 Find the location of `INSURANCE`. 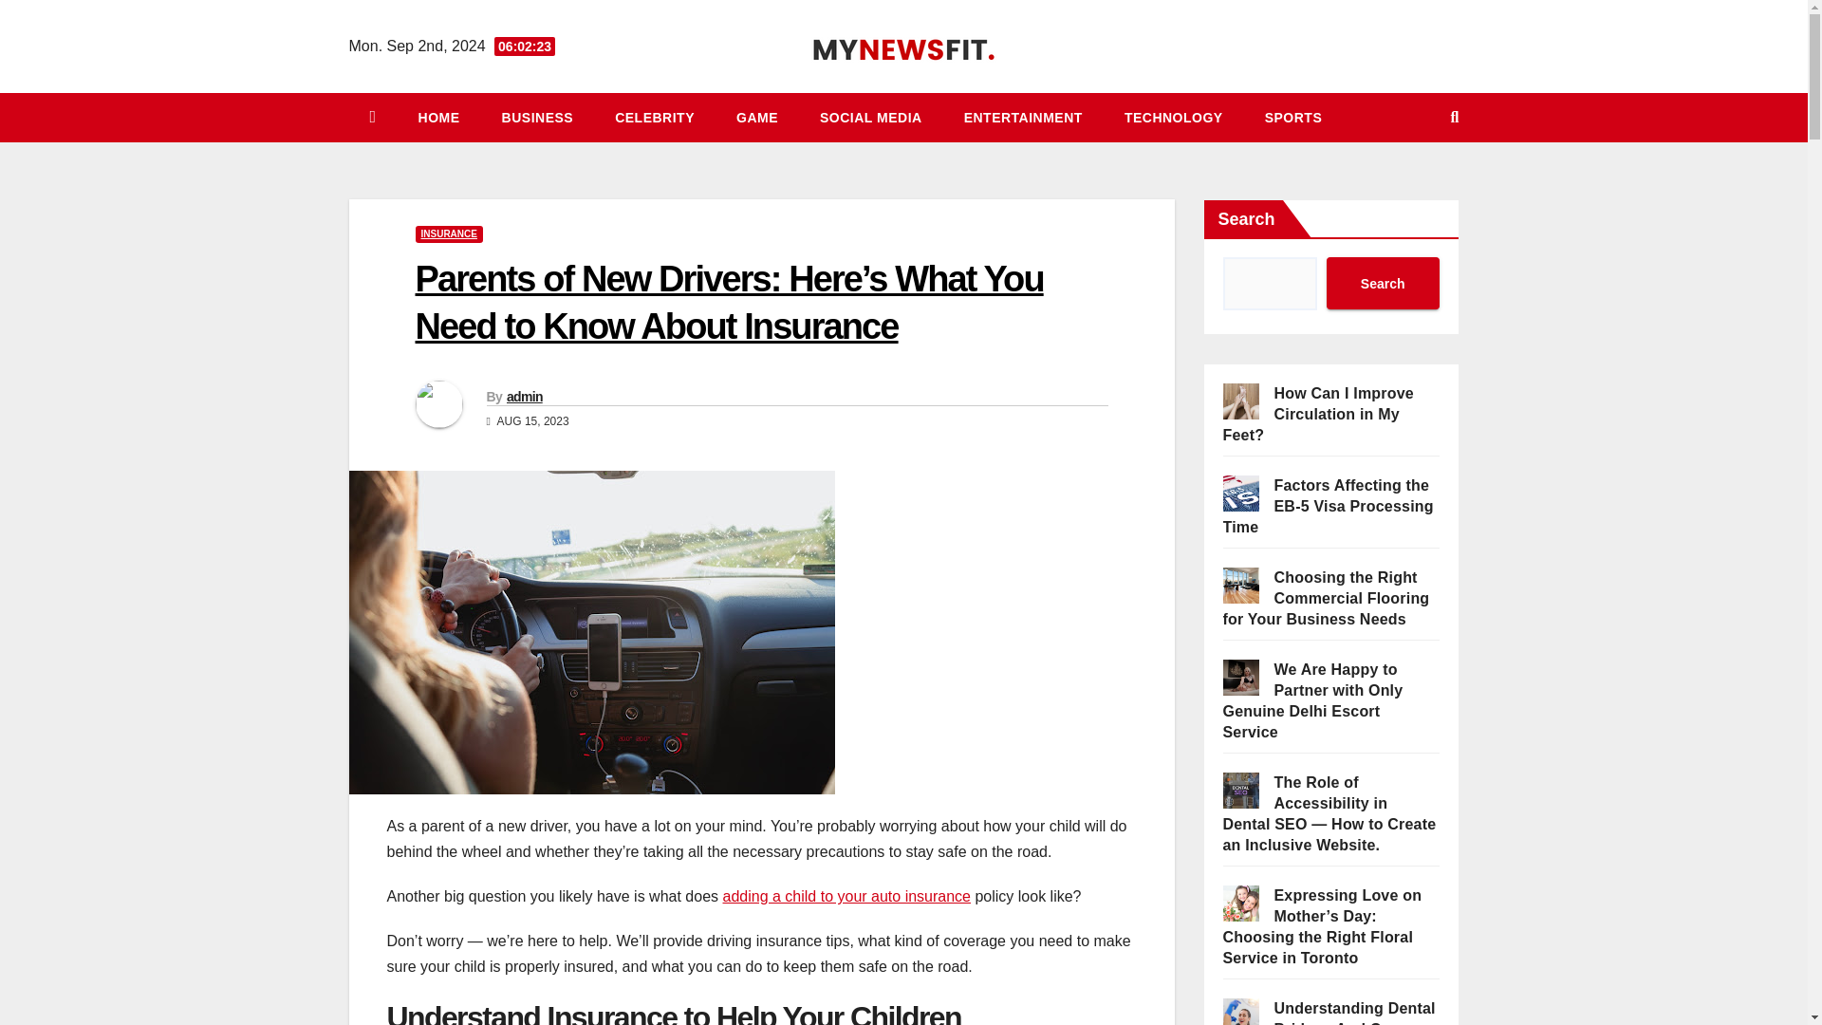

INSURANCE is located at coordinates (448, 233).